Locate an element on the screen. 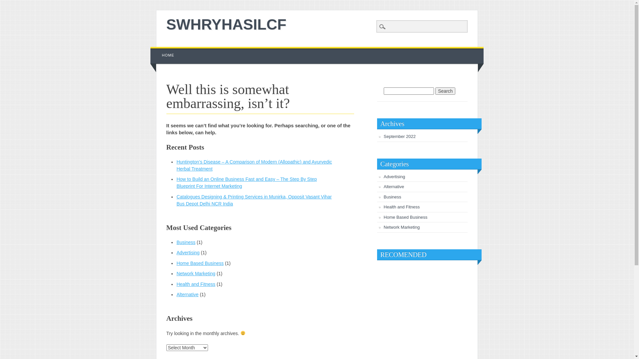 The width and height of the screenshot is (639, 359). Health and Fitness is located at coordinates (196, 284).